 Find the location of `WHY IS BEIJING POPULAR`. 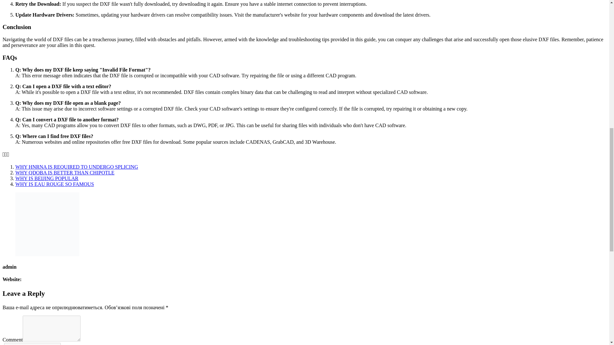

WHY IS BEIJING POPULAR is located at coordinates (47, 178).